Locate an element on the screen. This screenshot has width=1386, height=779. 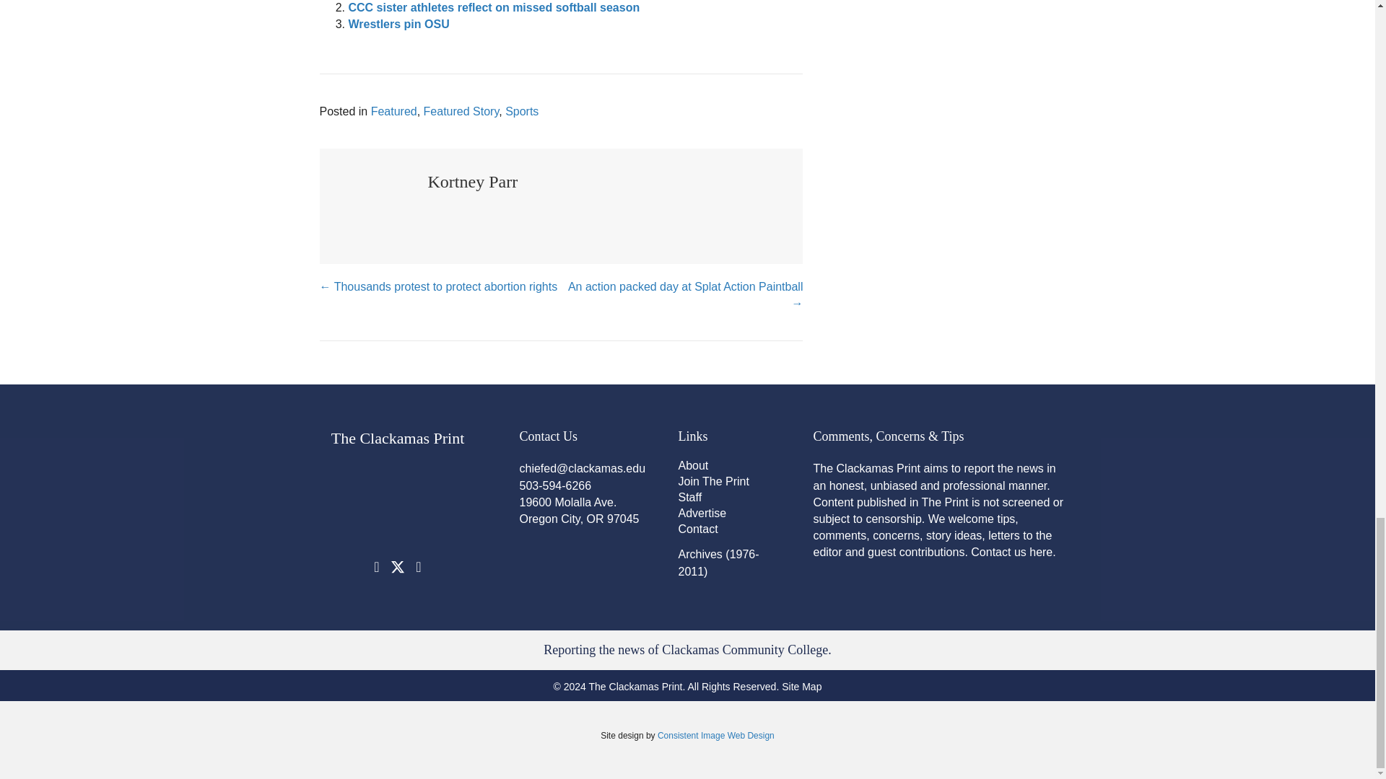
Wrestlers pin OSU is located at coordinates (398, 24).